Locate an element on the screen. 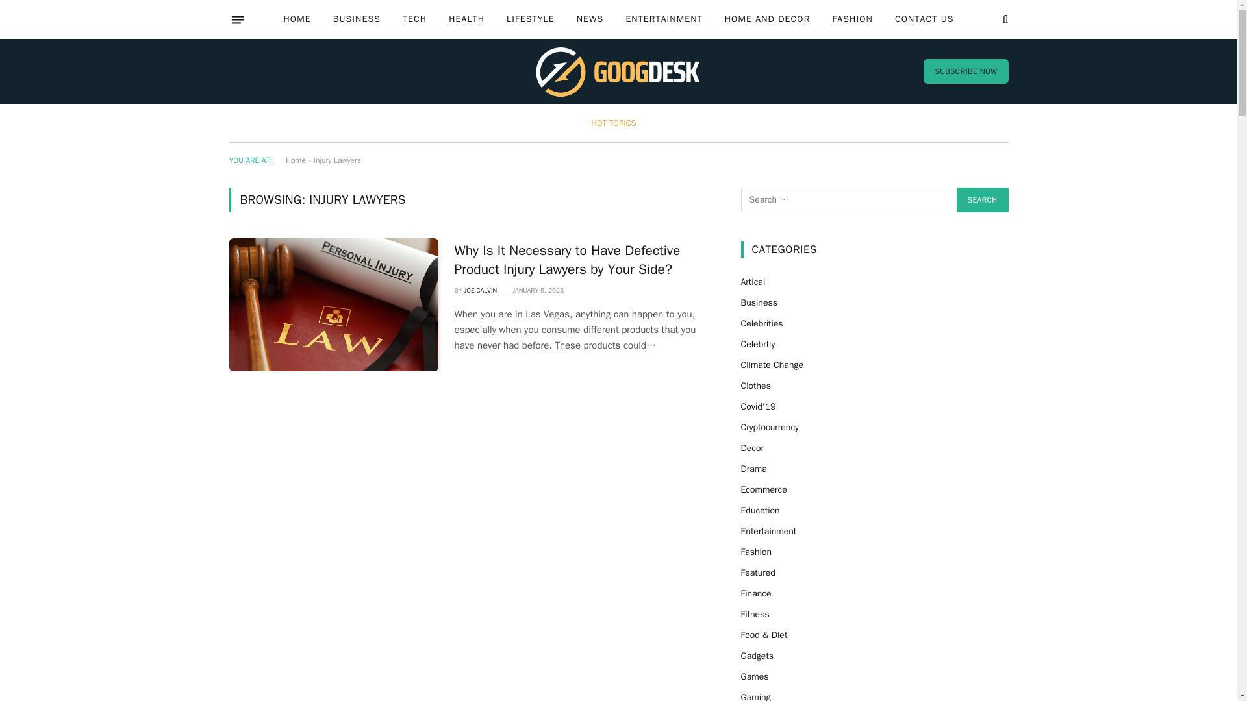 The image size is (1247, 701). BUSINESS is located at coordinates (356, 19).